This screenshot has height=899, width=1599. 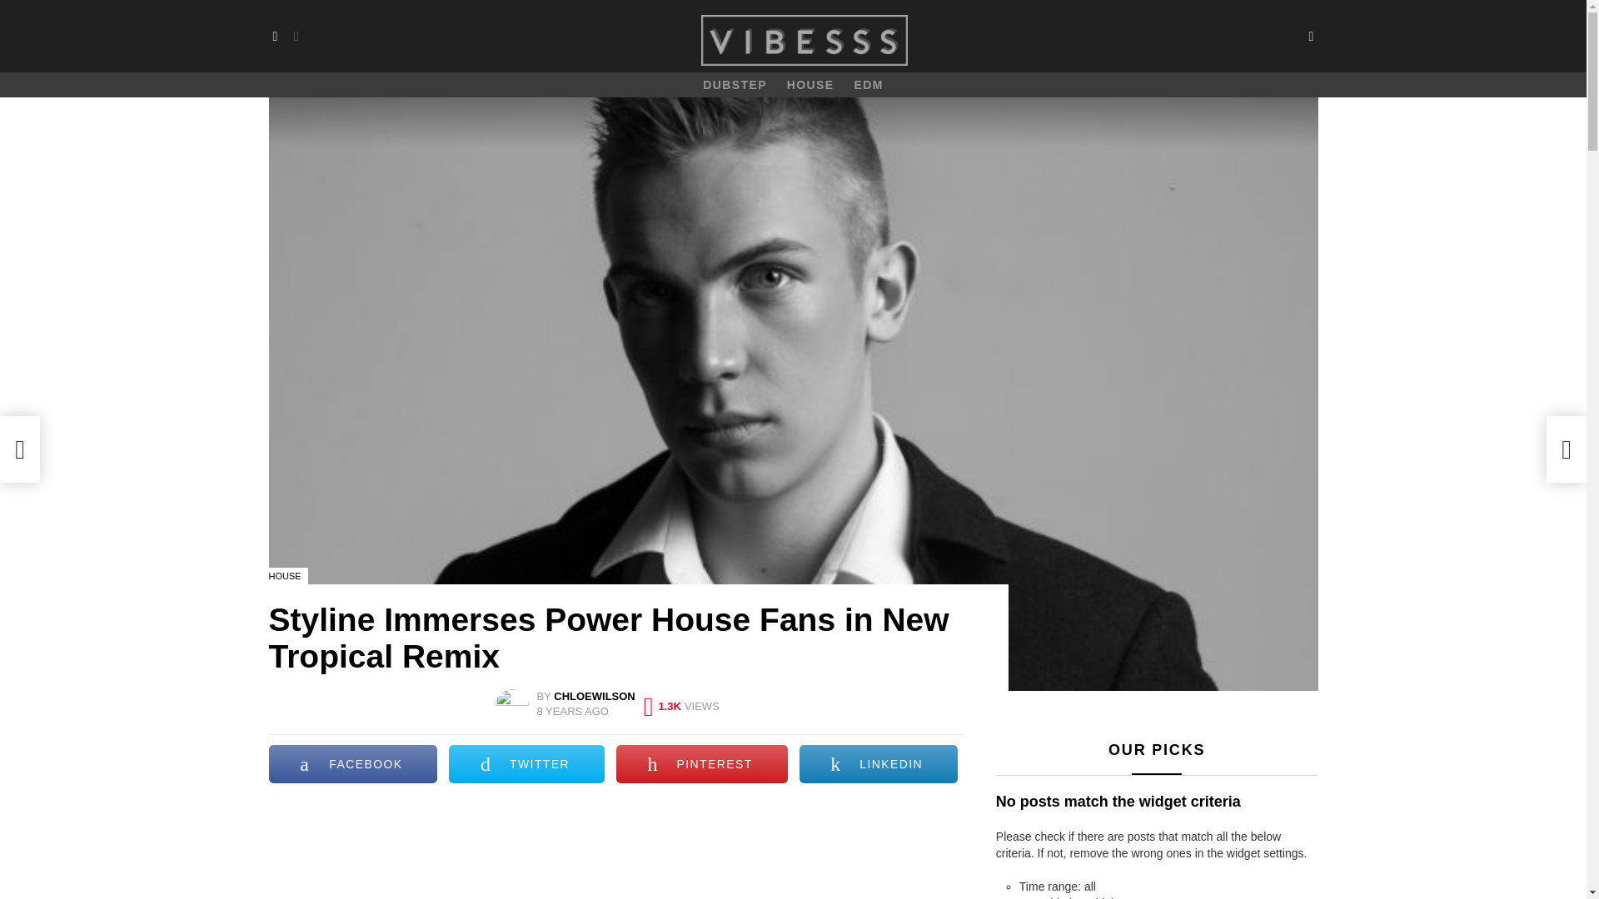 I want to click on Share on LinkedIn, so click(x=879, y=764).